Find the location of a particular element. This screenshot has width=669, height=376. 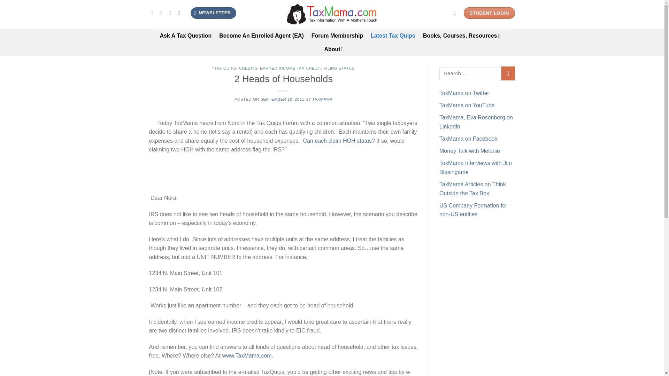

Follow on LinkedIn is located at coordinates (172, 13).